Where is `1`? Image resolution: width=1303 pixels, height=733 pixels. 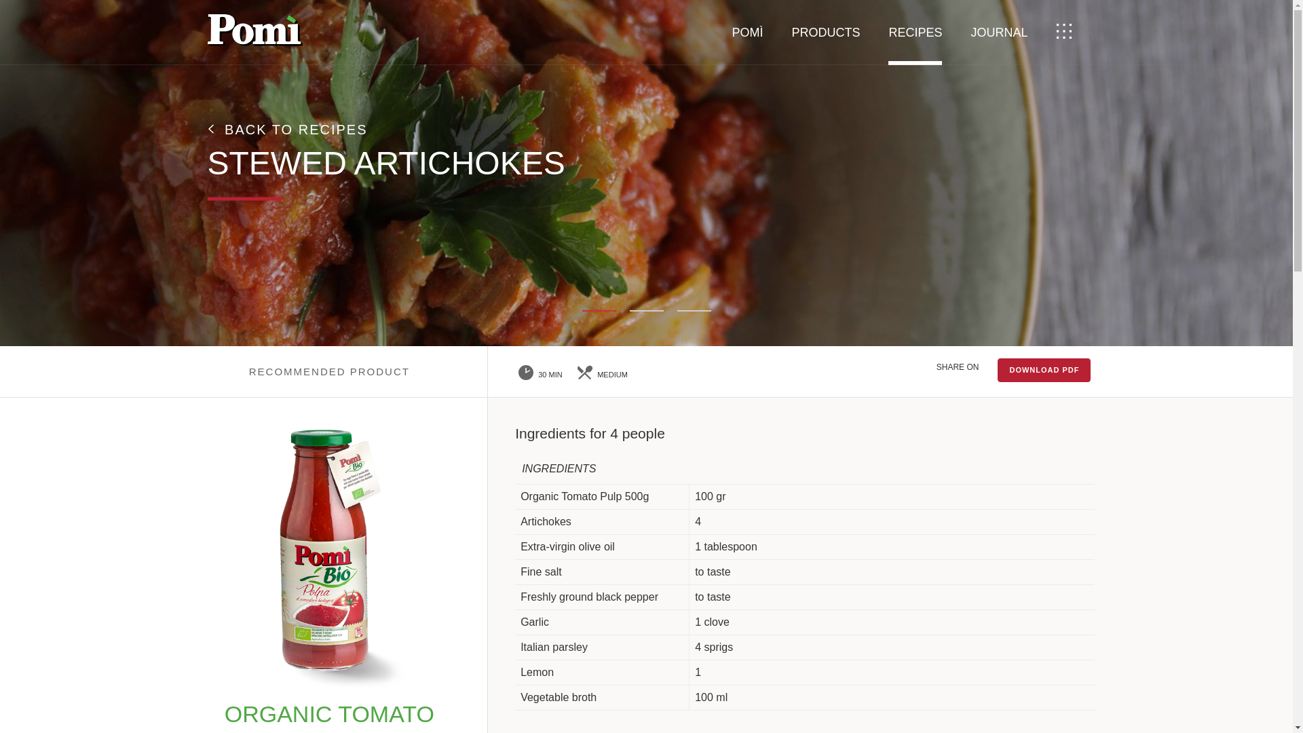
1 is located at coordinates (599, 311).